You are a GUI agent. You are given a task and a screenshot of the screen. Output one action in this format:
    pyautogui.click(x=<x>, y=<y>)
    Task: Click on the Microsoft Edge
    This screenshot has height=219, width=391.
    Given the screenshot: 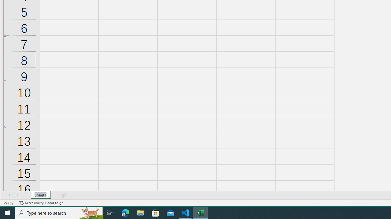 What is the action you would take?
    pyautogui.click(x=126, y=213)
    